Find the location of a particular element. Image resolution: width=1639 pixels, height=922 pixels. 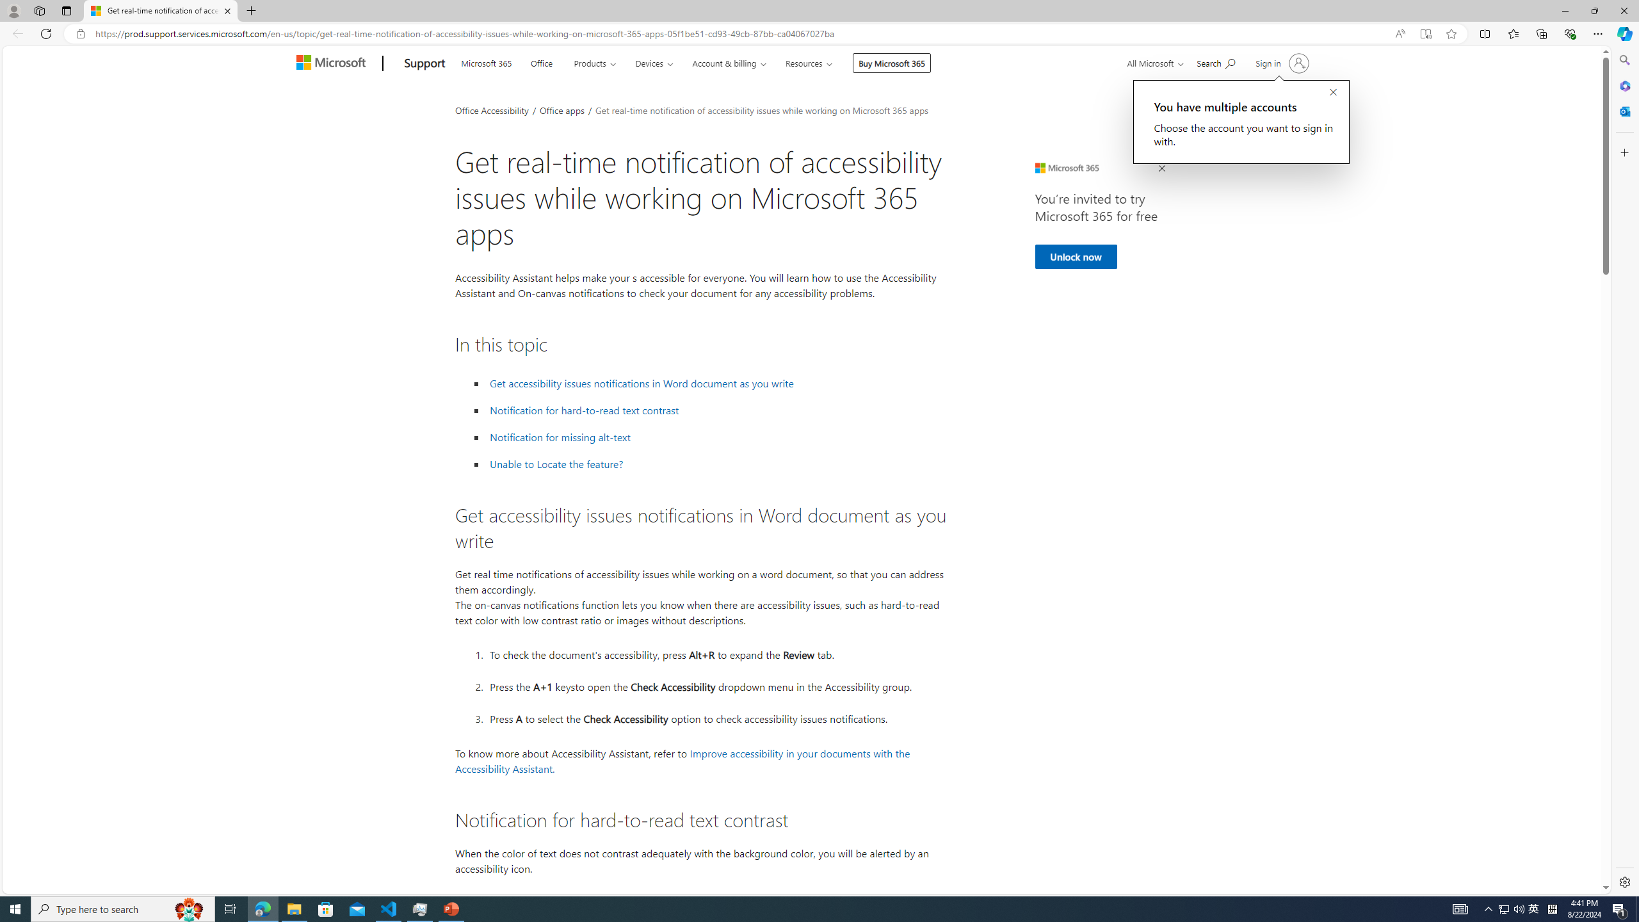

Personal Profile is located at coordinates (13, 10).